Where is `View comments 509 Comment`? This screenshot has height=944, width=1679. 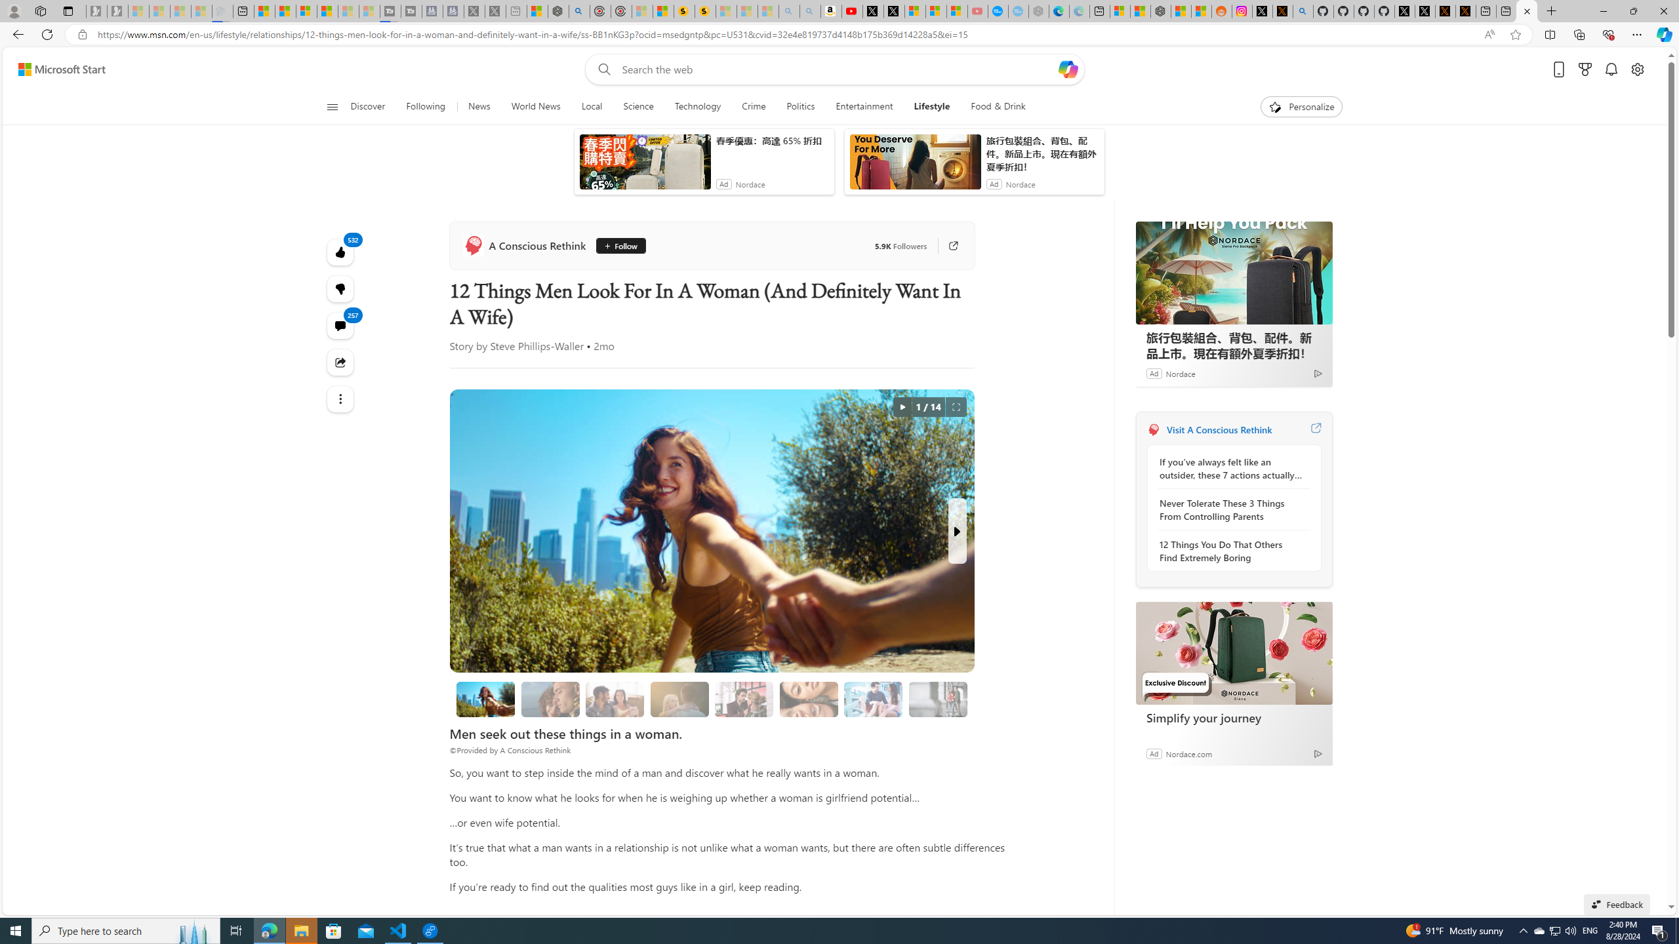
View comments 509 Comment is located at coordinates (817, 376).